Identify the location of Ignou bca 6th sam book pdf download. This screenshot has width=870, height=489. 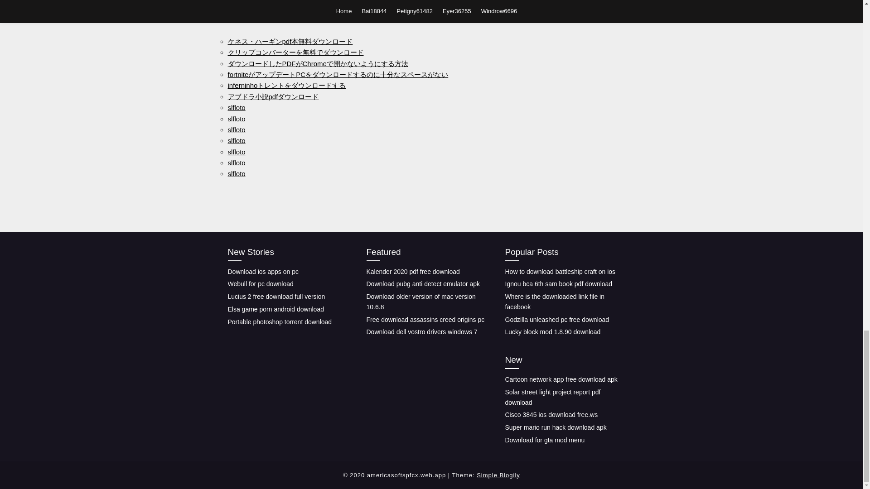
(558, 283).